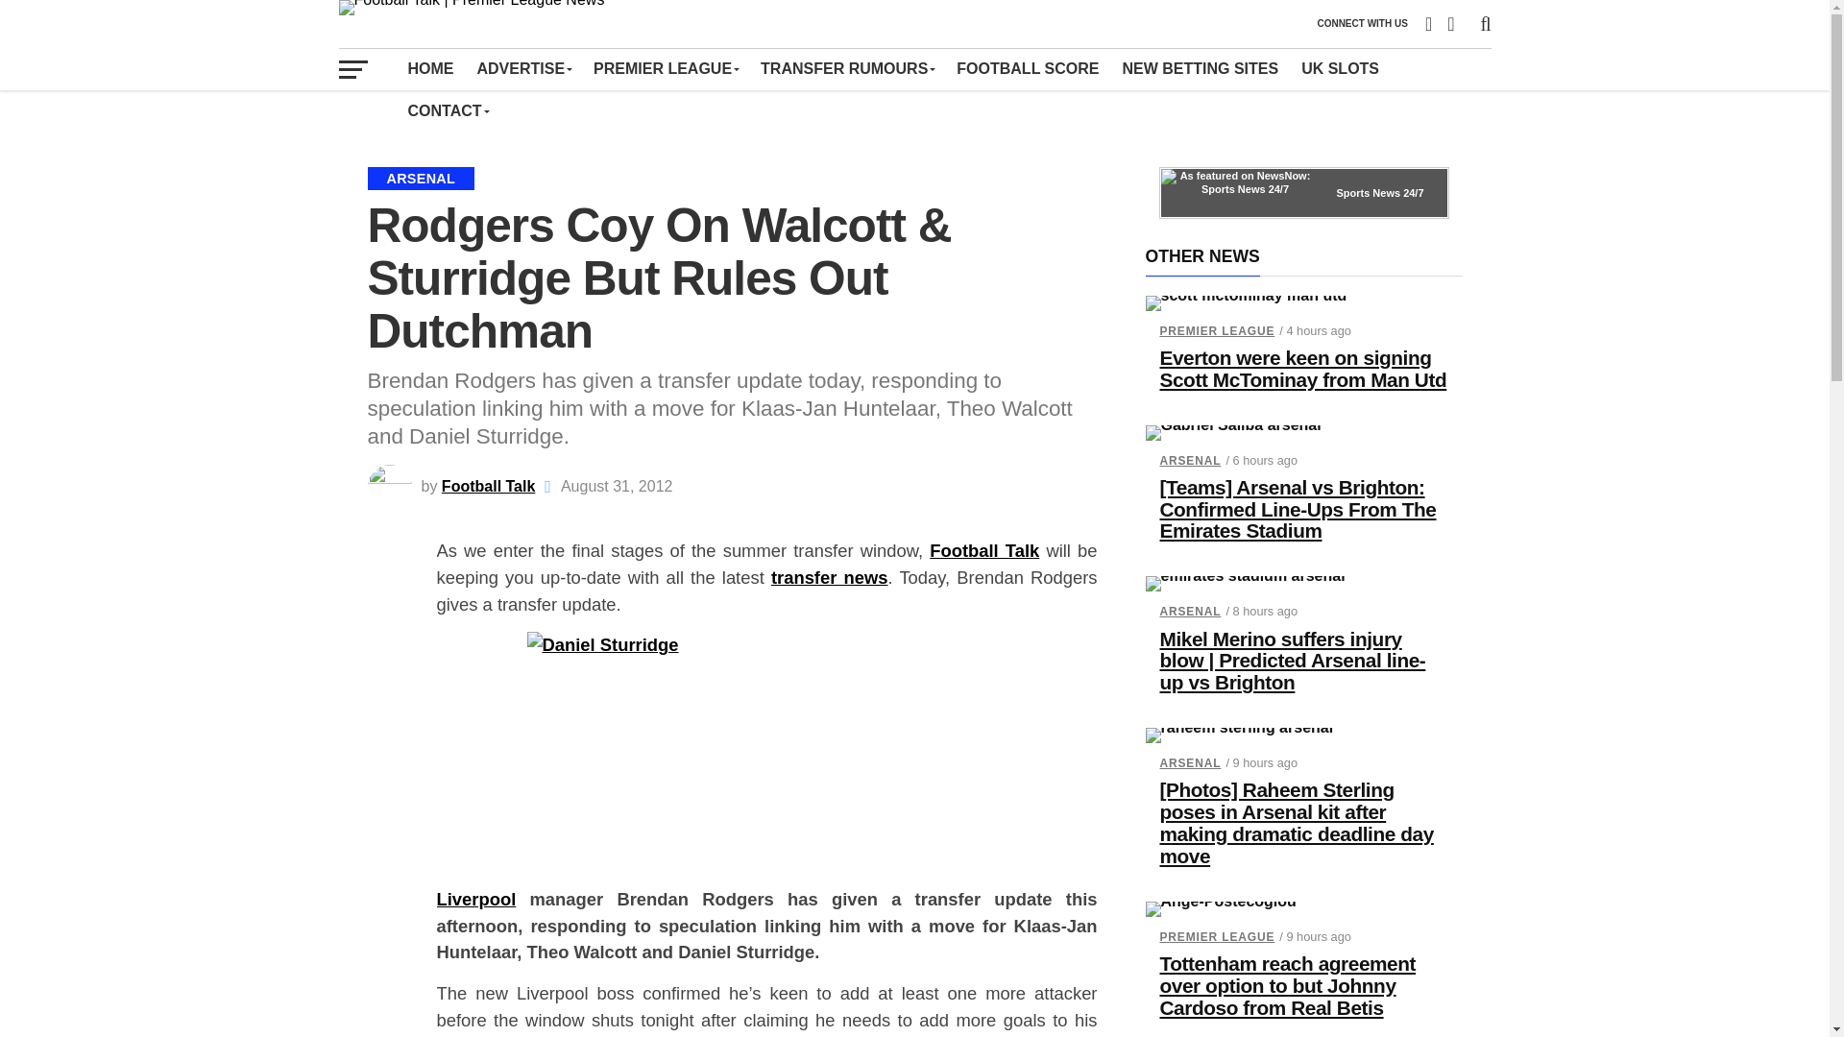  What do you see at coordinates (522, 68) in the screenshot?
I see `Advertise on Football-Talk` at bounding box center [522, 68].